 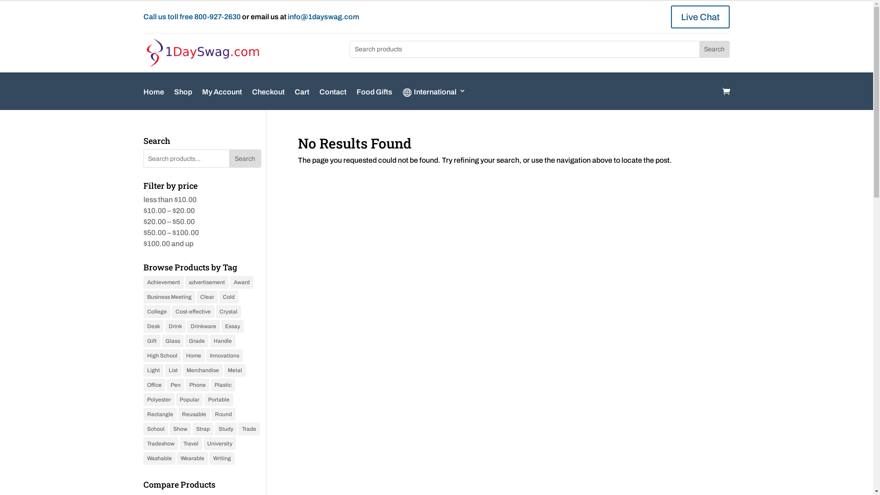 What do you see at coordinates (197, 341) in the screenshot?
I see `Grade` at bounding box center [197, 341].